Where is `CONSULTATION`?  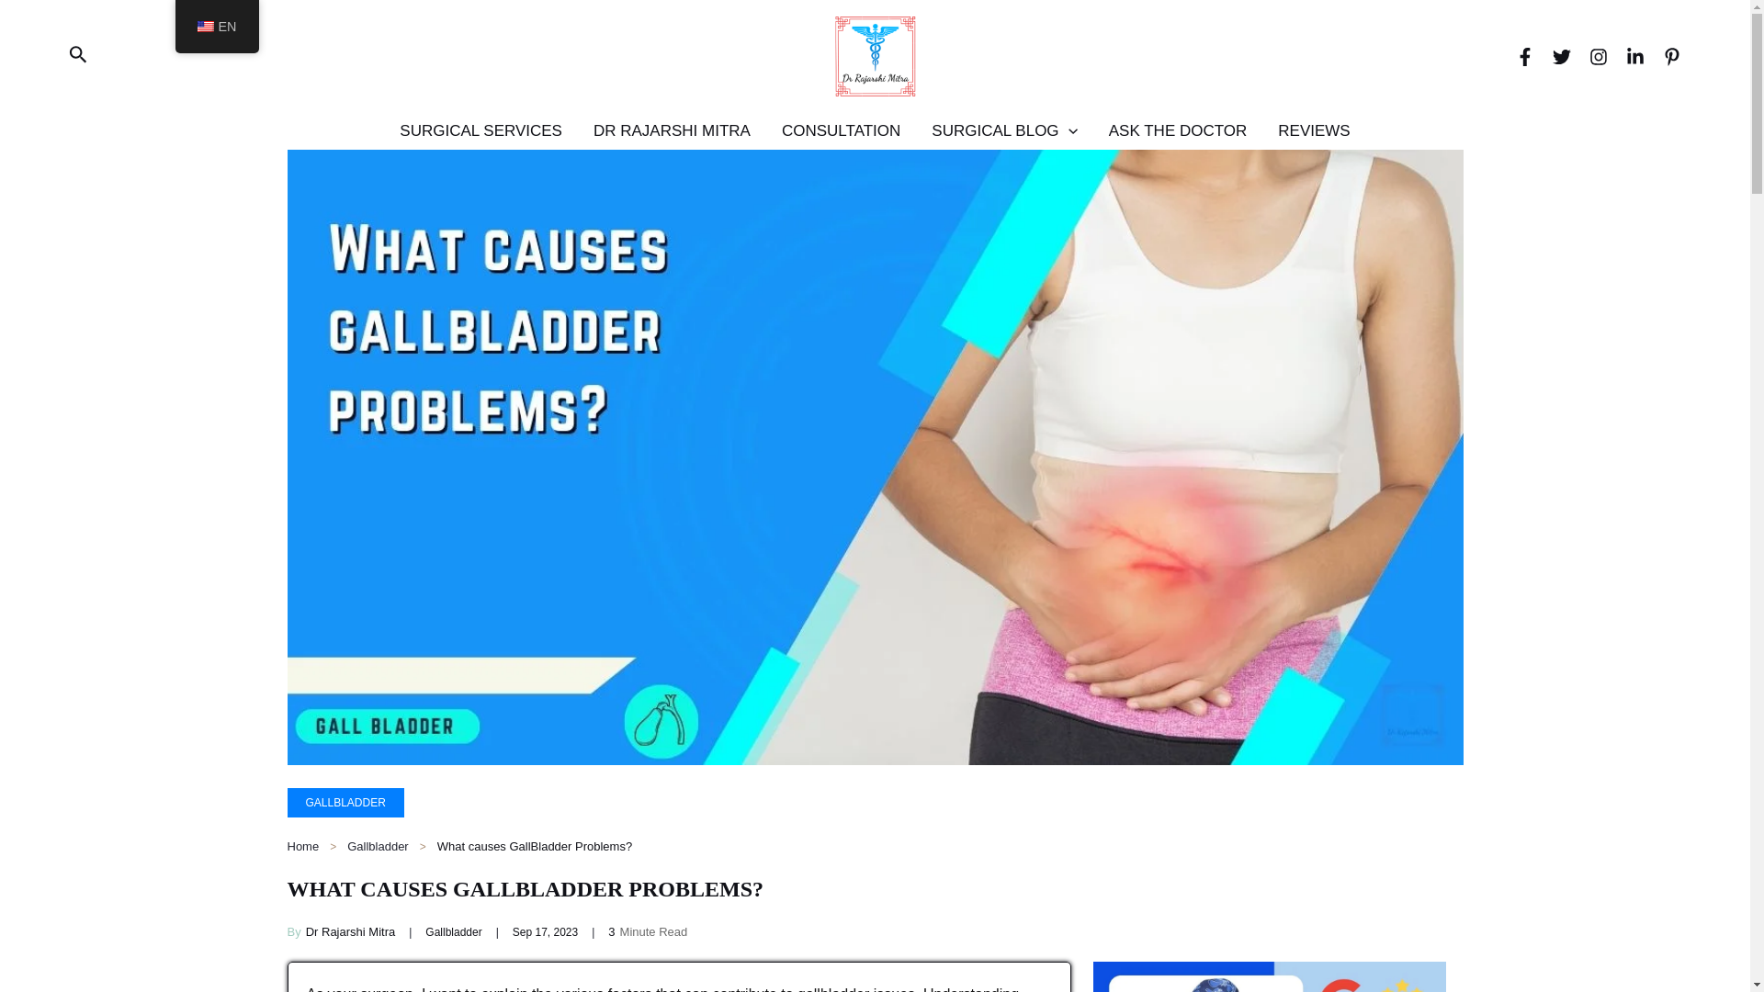
CONSULTATION is located at coordinates (840, 131).